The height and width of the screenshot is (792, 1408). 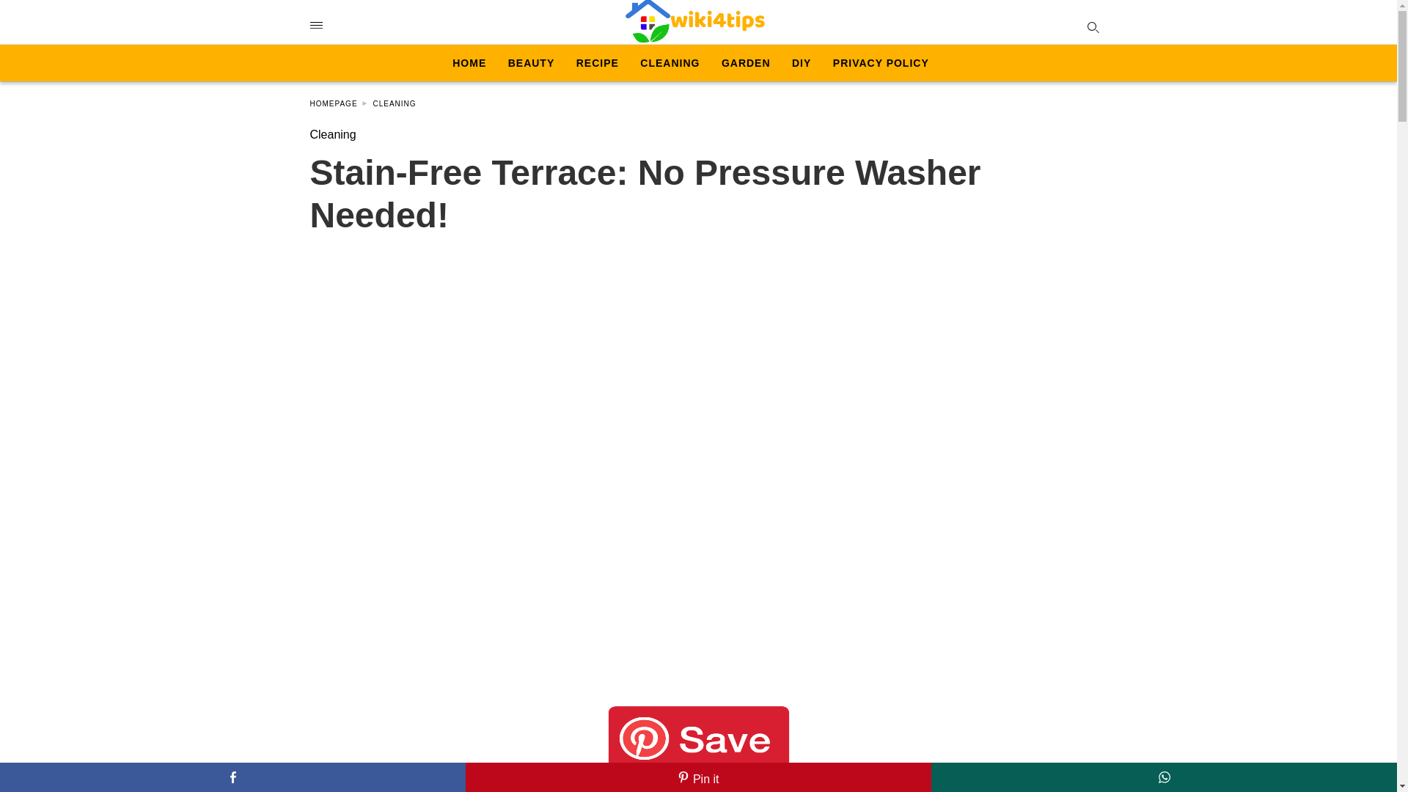 I want to click on PRIVACY POLICY, so click(x=881, y=63).